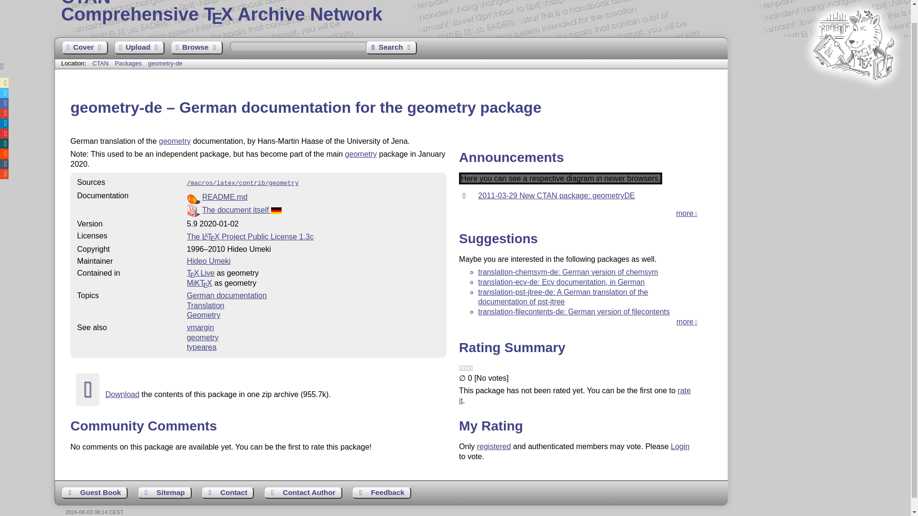  I want to click on The document itself, so click(95, 493).